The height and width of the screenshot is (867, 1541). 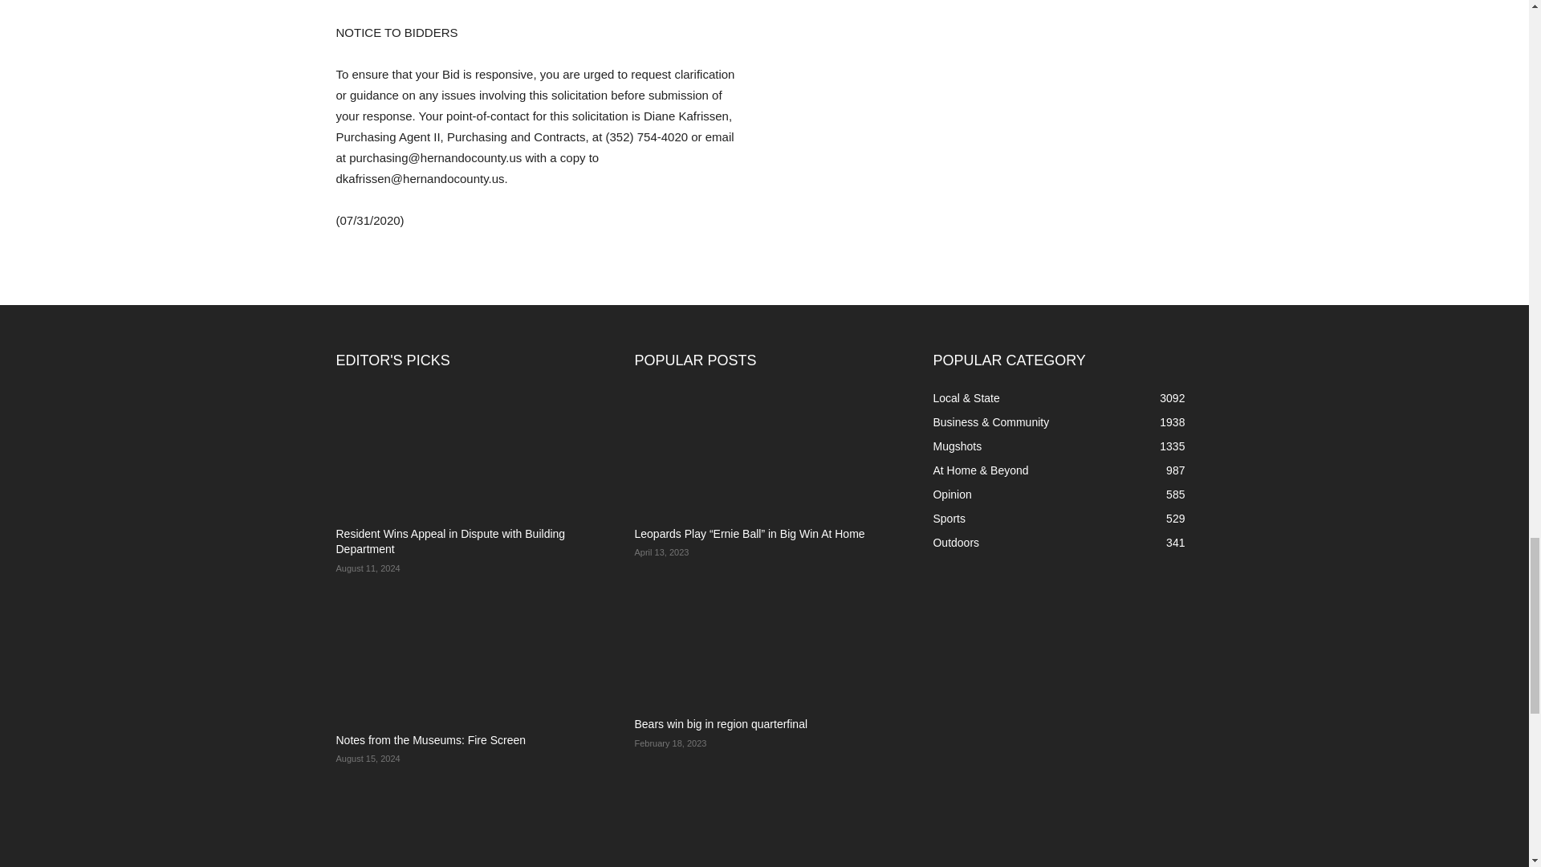 What do you see at coordinates (450, 541) in the screenshot?
I see `Resident Wins Appeal in Dispute with Building Department` at bounding box center [450, 541].